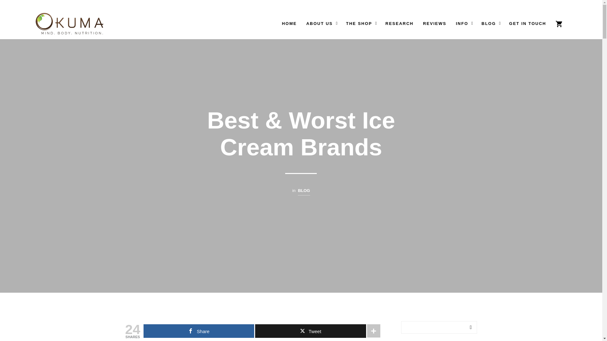 This screenshot has height=341, width=607. Describe the element at coordinates (199, 331) in the screenshot. I see `Share` at that location.